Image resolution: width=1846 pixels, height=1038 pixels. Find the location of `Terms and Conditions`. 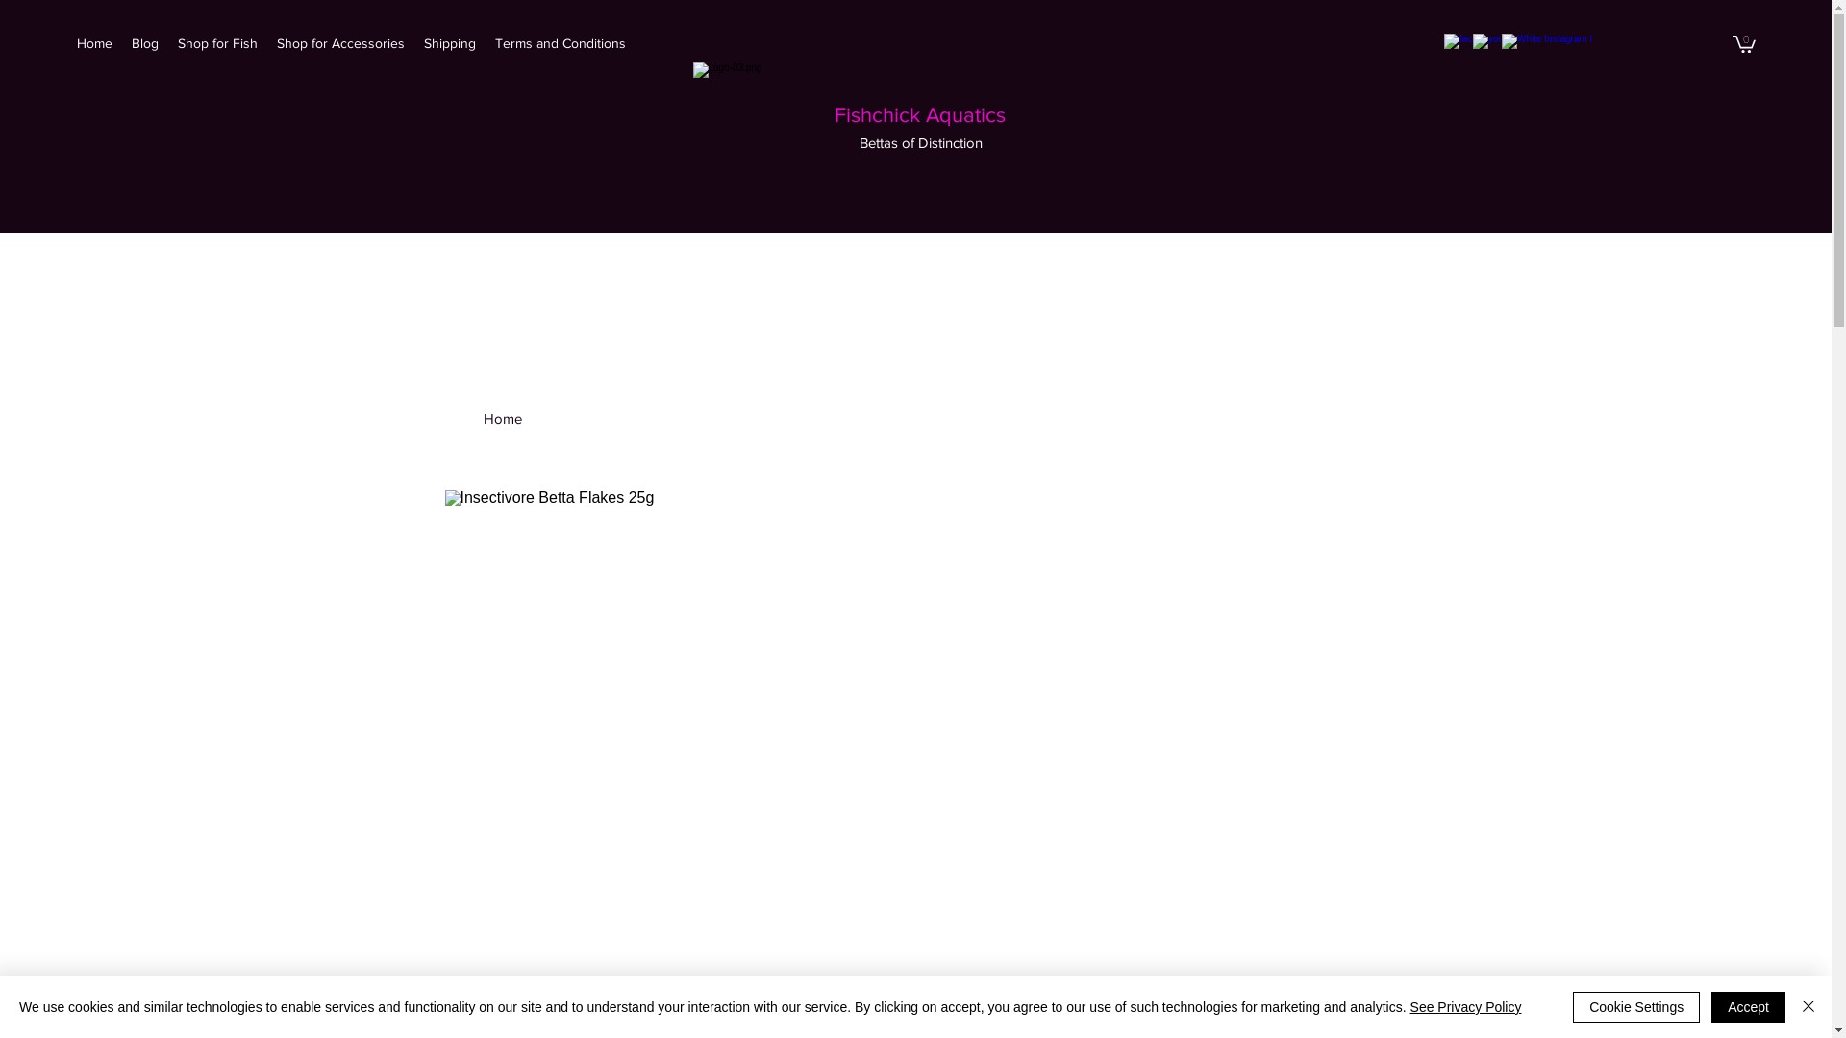

Terms and Conditions is located at coordinates (560, 43).